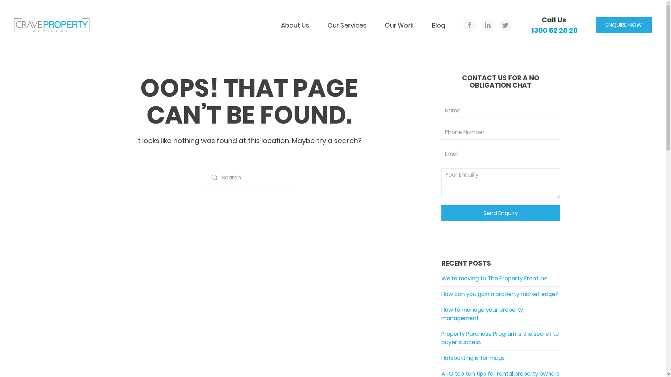 The height and width of the screenshot is (377, 671). What do you see at coordinates (501, 213) in the screenshot?
I see `Send Enquiry` at bounding box center [501, 213].